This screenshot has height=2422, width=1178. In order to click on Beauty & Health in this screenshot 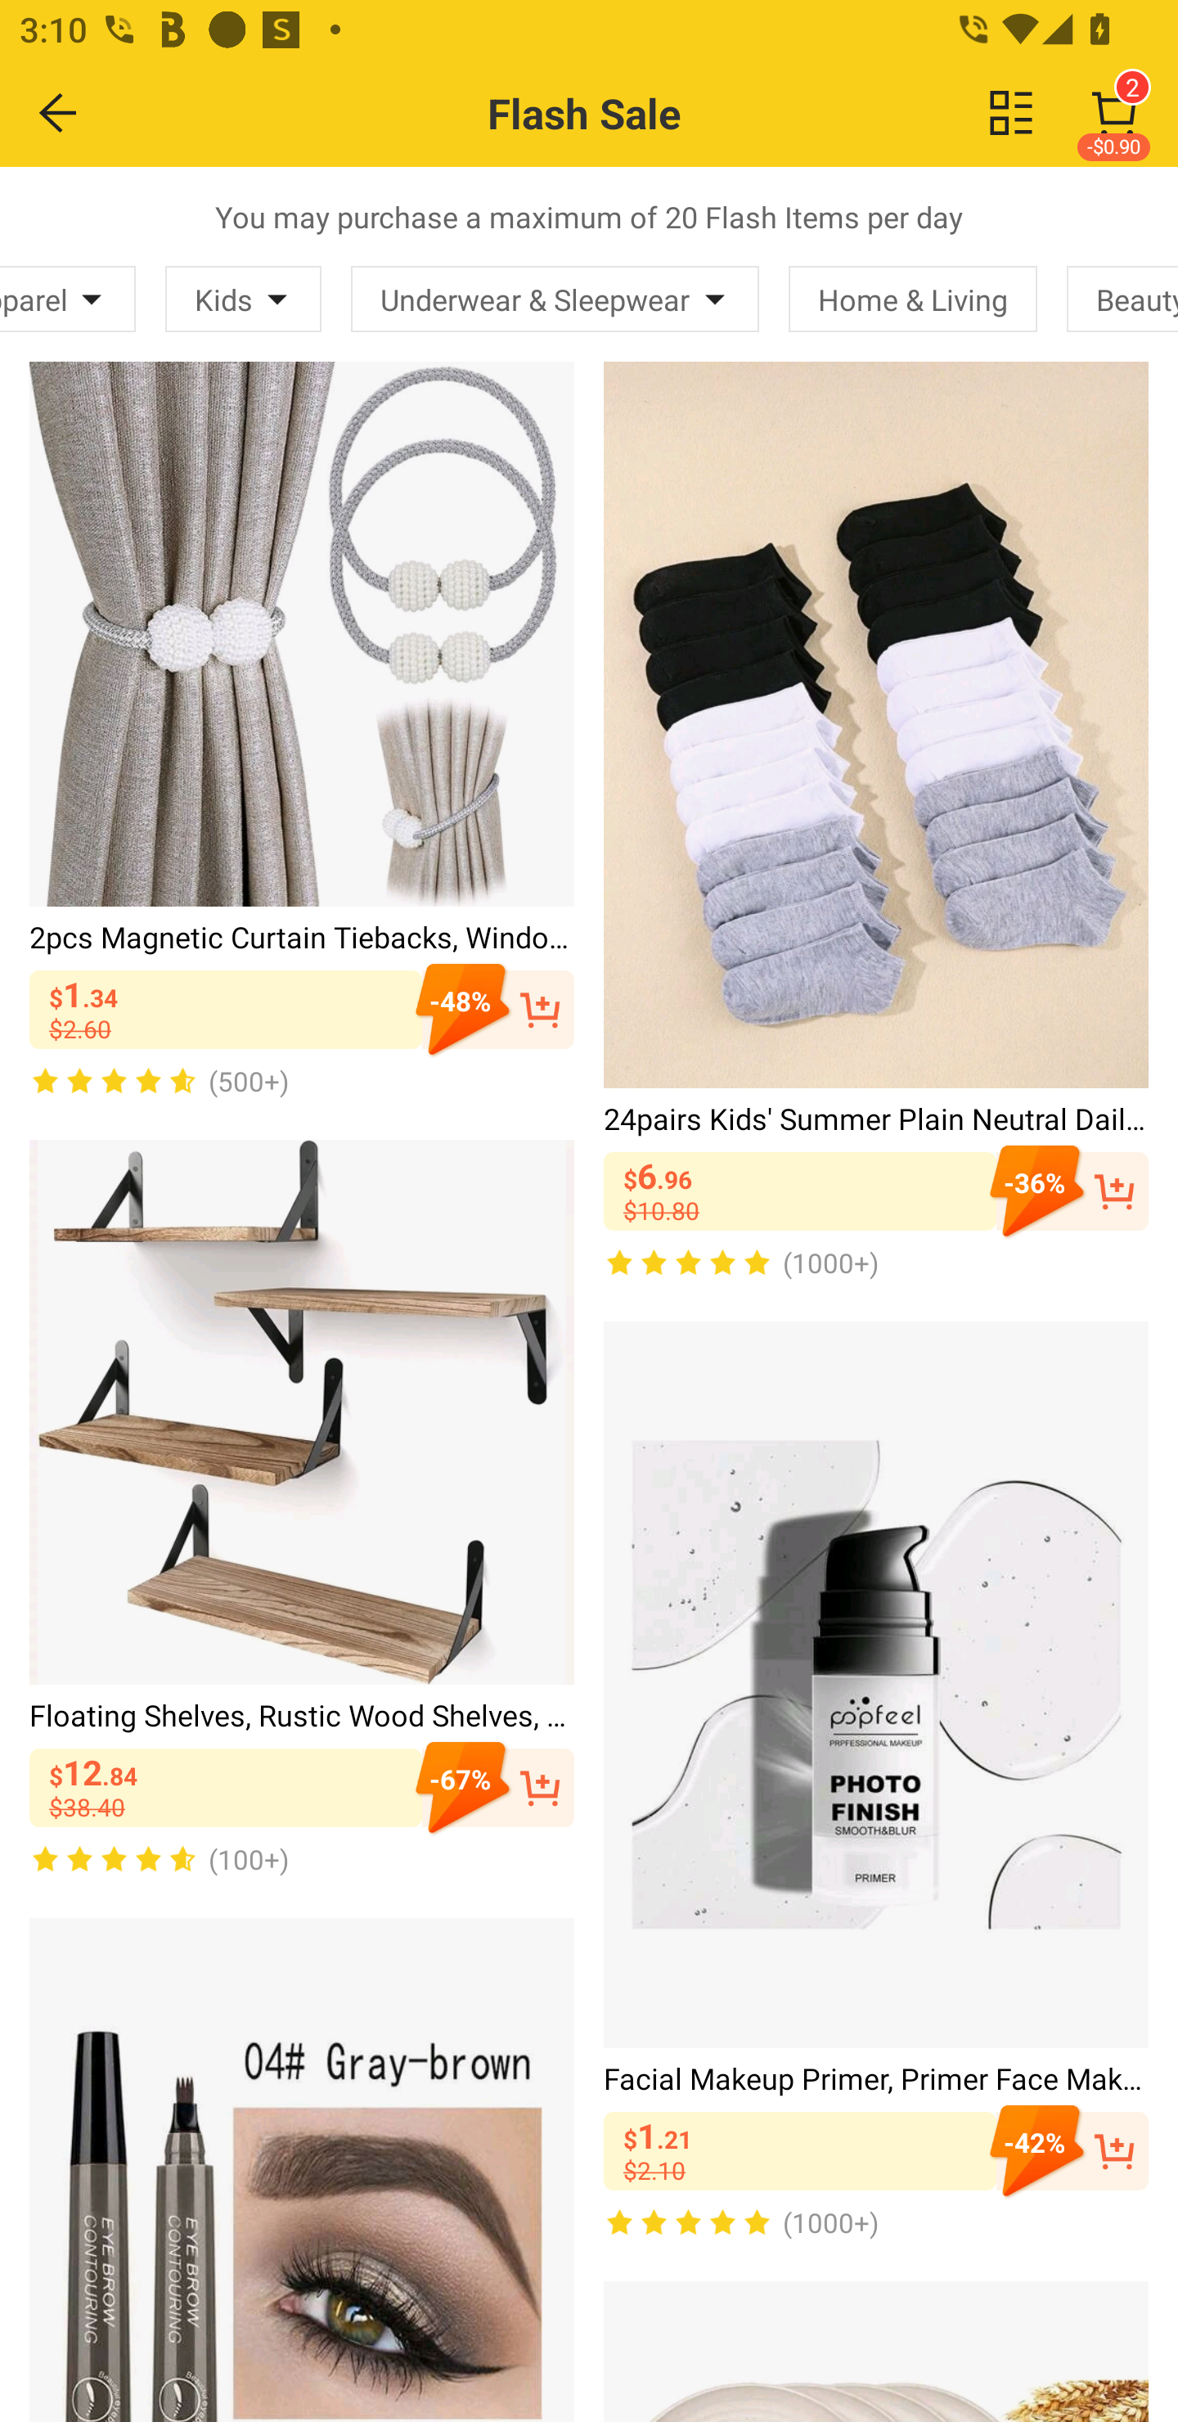, I will do `click(1122, 299)`.